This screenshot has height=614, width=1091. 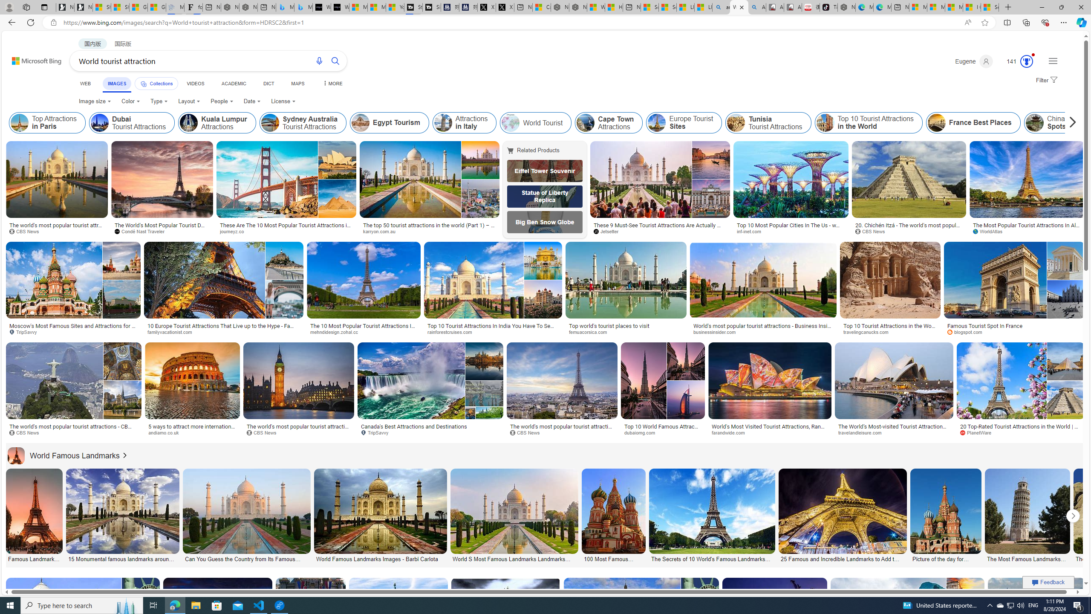 I want to click on travelandleisure.com, so click(x=894, y=432).